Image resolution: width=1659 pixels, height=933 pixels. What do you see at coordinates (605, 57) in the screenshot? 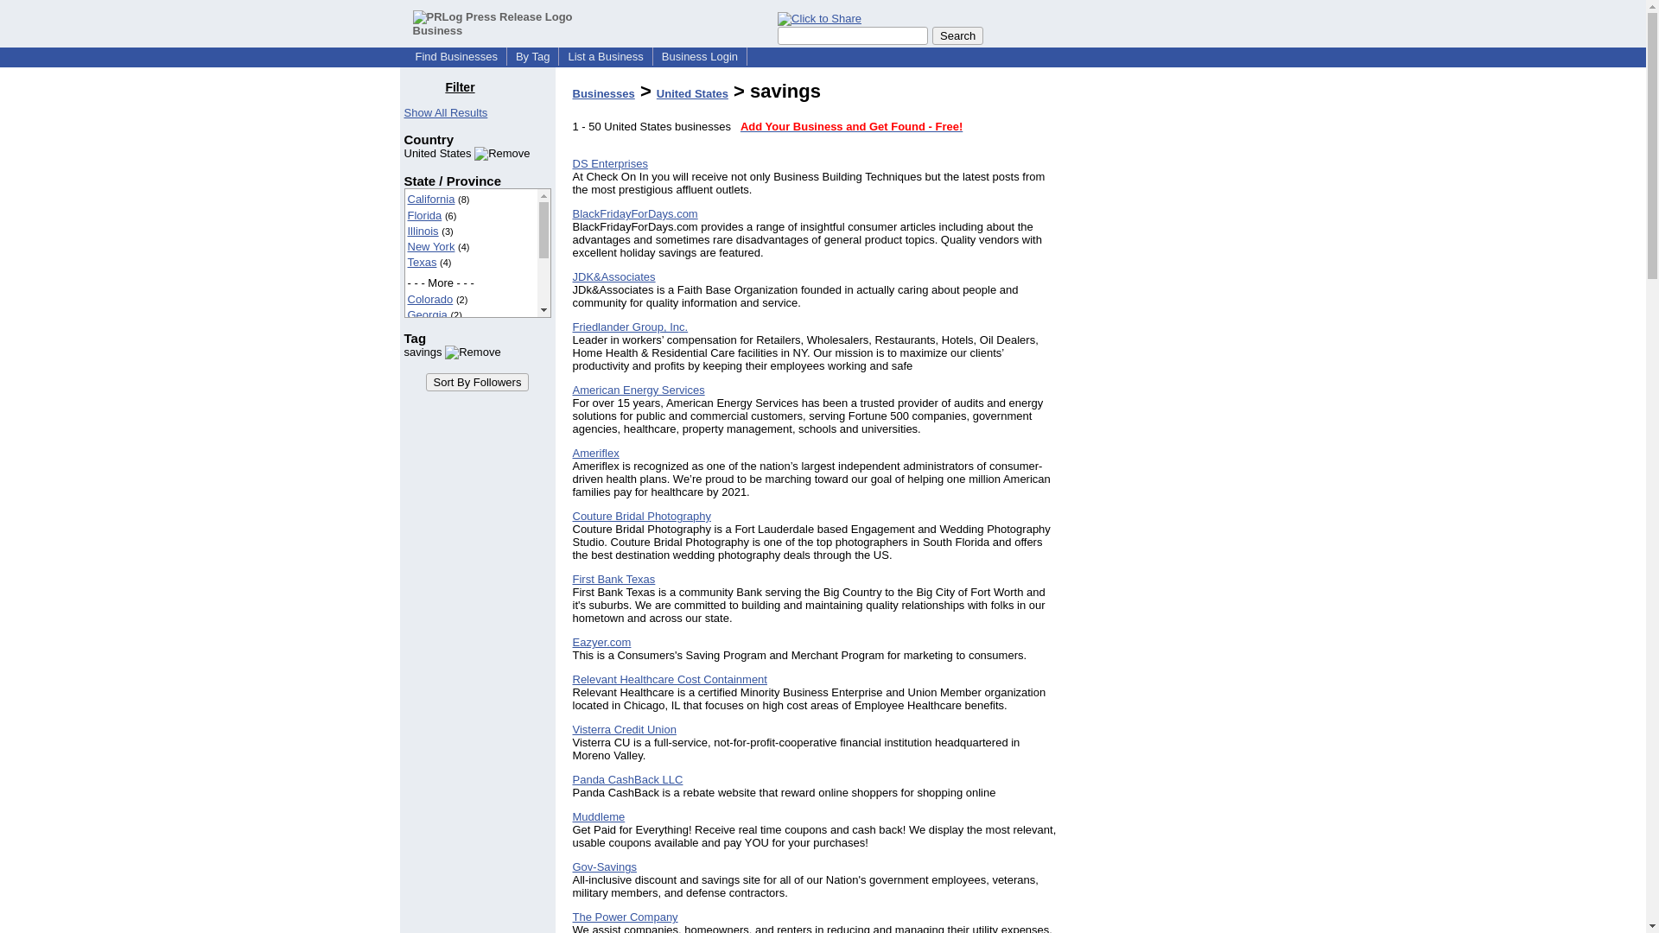
I see `List a Business` at bounding box center [605, 57].